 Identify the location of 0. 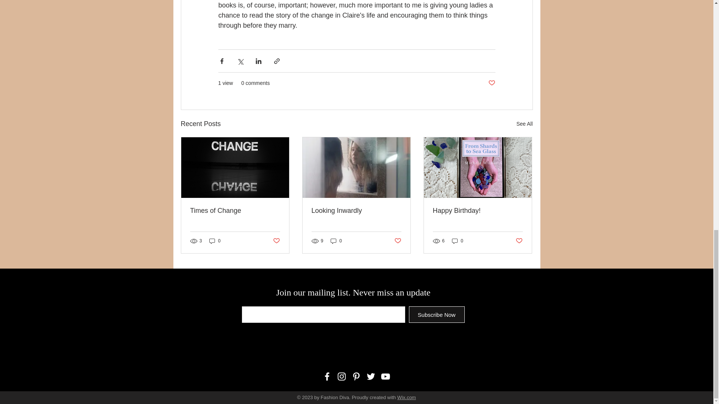
(336, 241).